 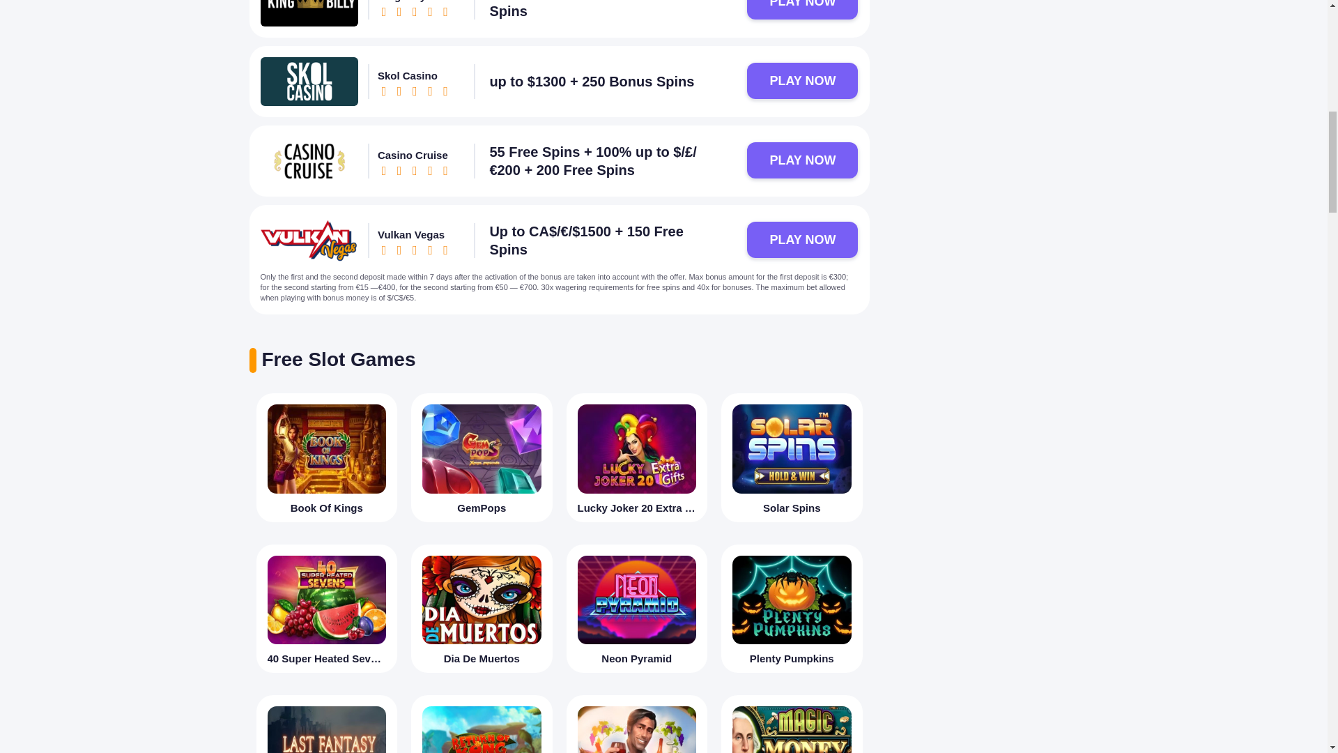 I want to click on 40 Super Heated Sevens, so click(x=327, y=608).